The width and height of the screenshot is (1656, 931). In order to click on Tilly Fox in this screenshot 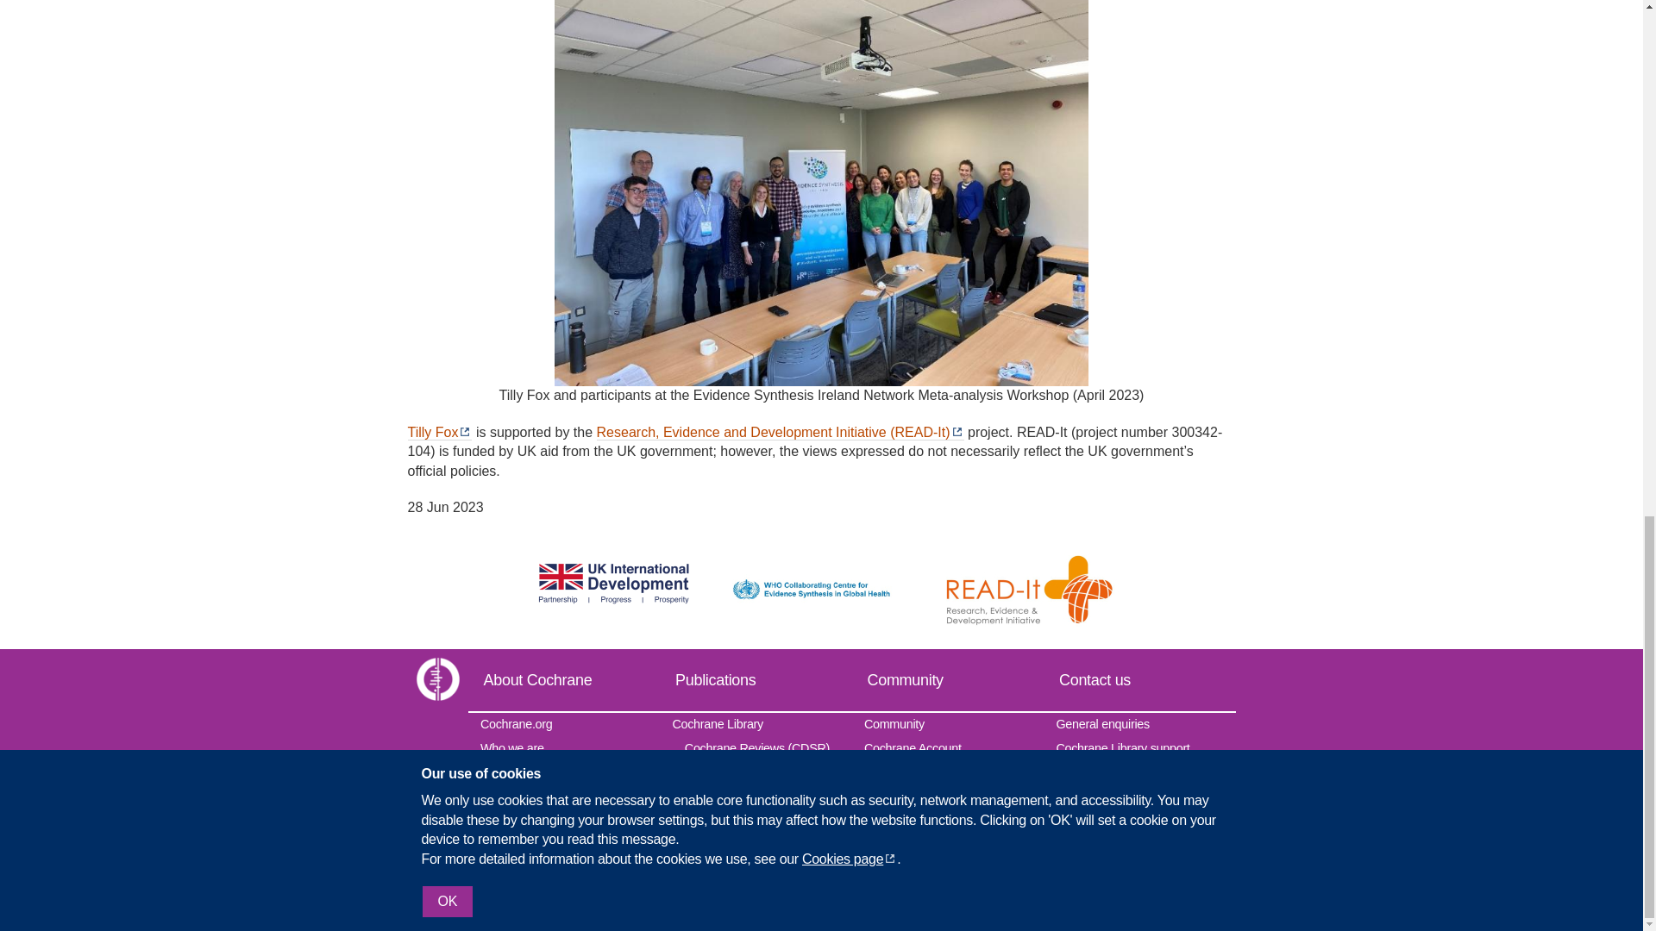, I will do `click(440, 432)`.